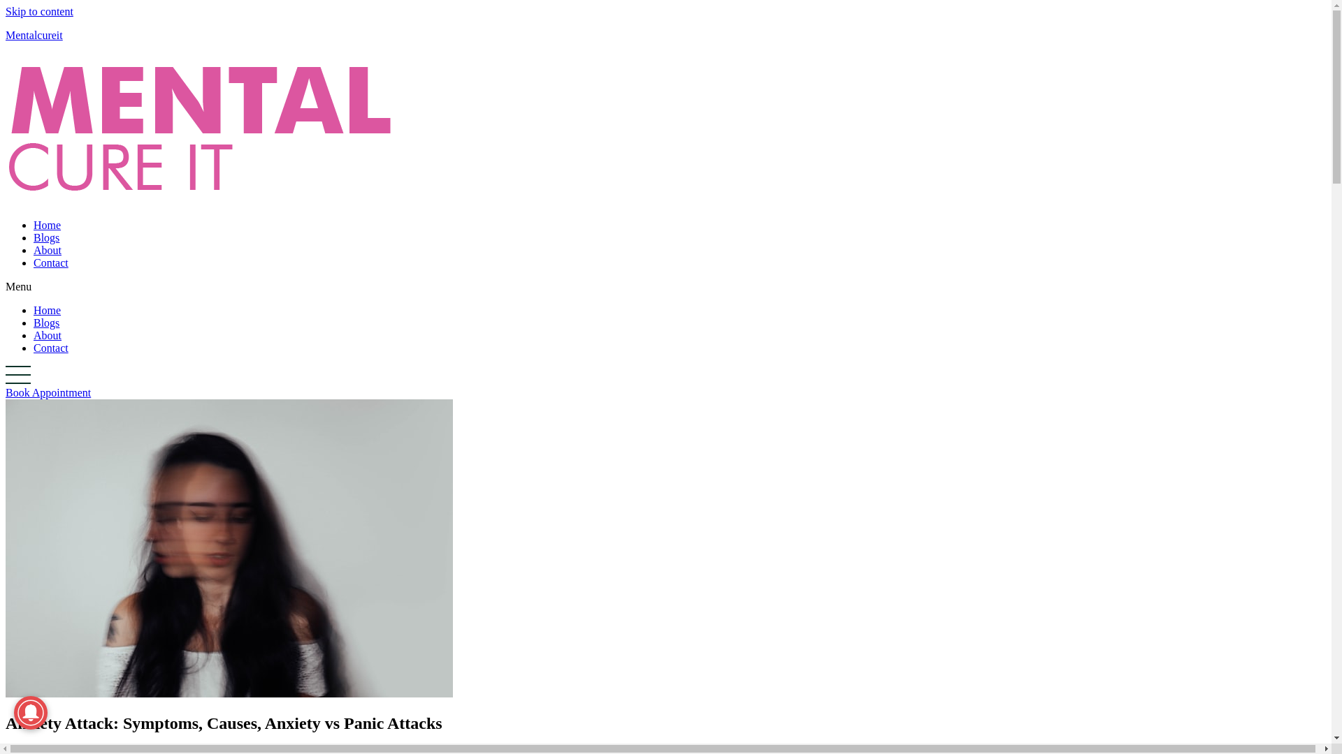 The image size is (1342, 754). I want to click on Contact, so click(50, 348).